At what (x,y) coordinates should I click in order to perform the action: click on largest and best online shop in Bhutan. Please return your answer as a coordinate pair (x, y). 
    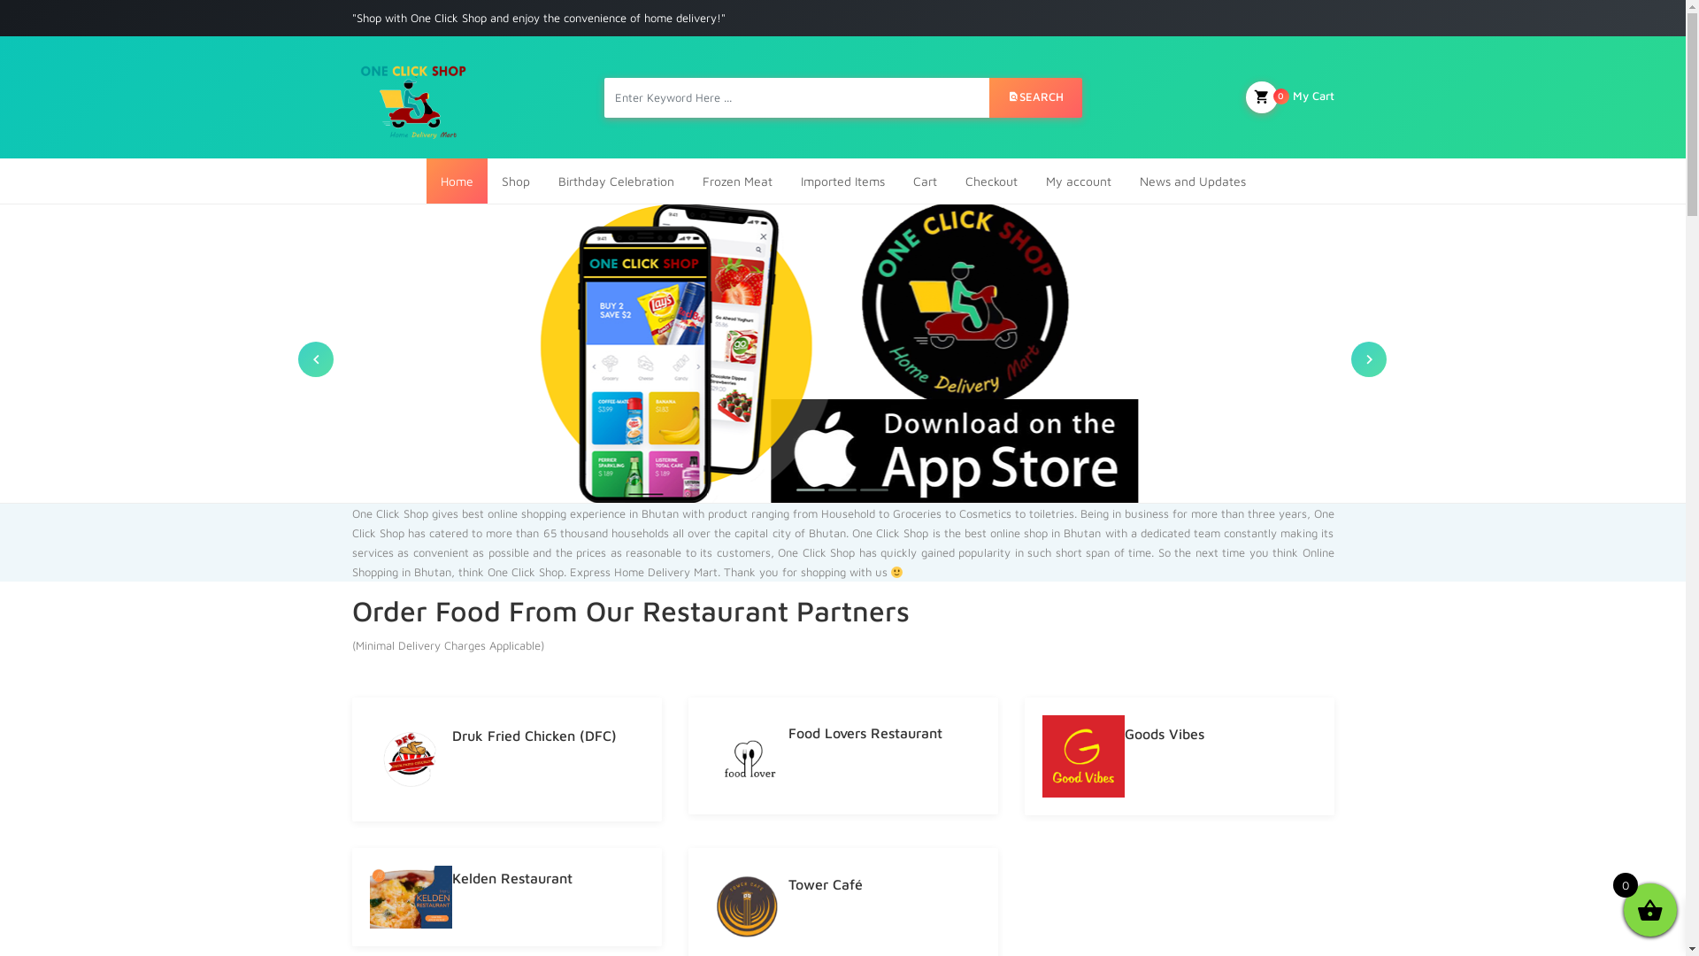
    Looking at the image, I should click on (419, 97).